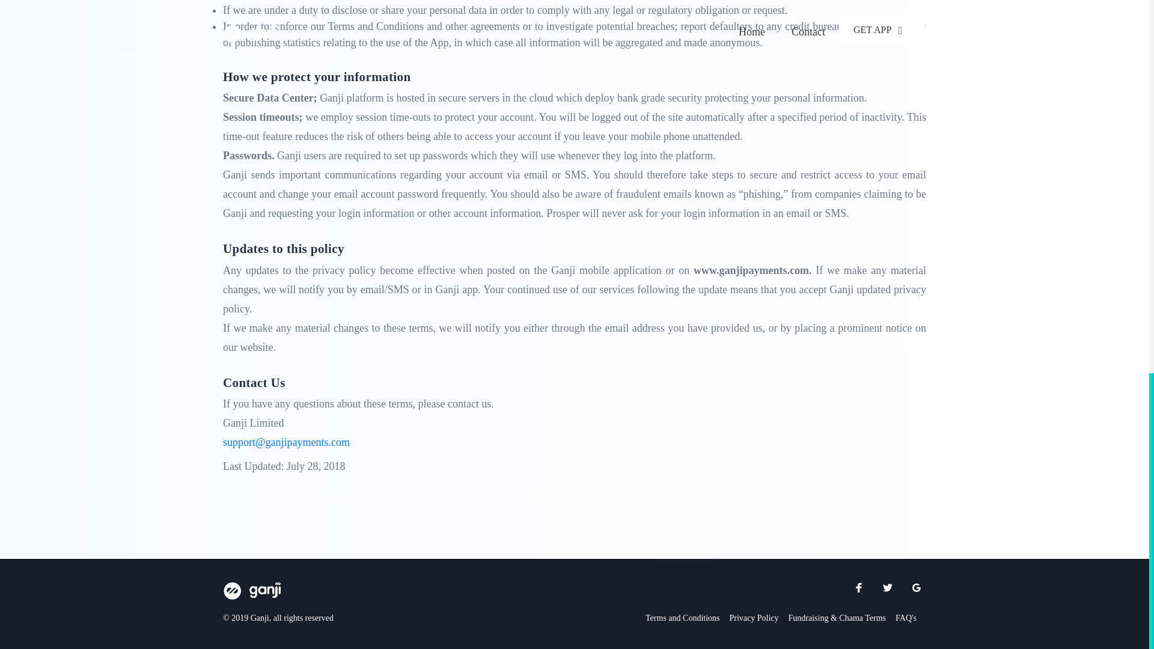 The height and width of the screenshot is (649, 1154). Describe the element at coordinates (754, 618) in the screenshot. I see `Privacy Policy` at that location.